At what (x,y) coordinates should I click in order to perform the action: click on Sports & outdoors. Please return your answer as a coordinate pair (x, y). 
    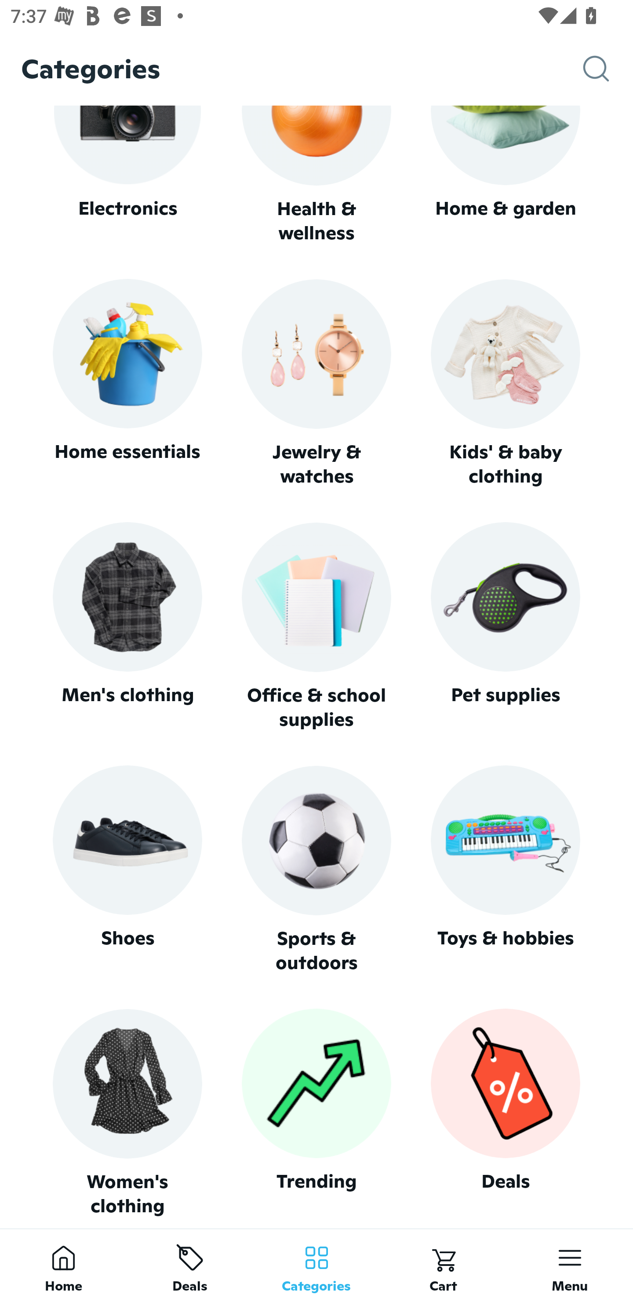
    Looking at the image, I should click on (316, 870).